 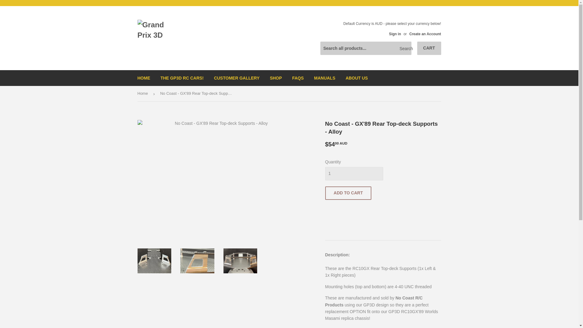 What do you see at coordinates (395, 34) in the screenshot?
I see `Sign in` at bounding box center [395, 34].